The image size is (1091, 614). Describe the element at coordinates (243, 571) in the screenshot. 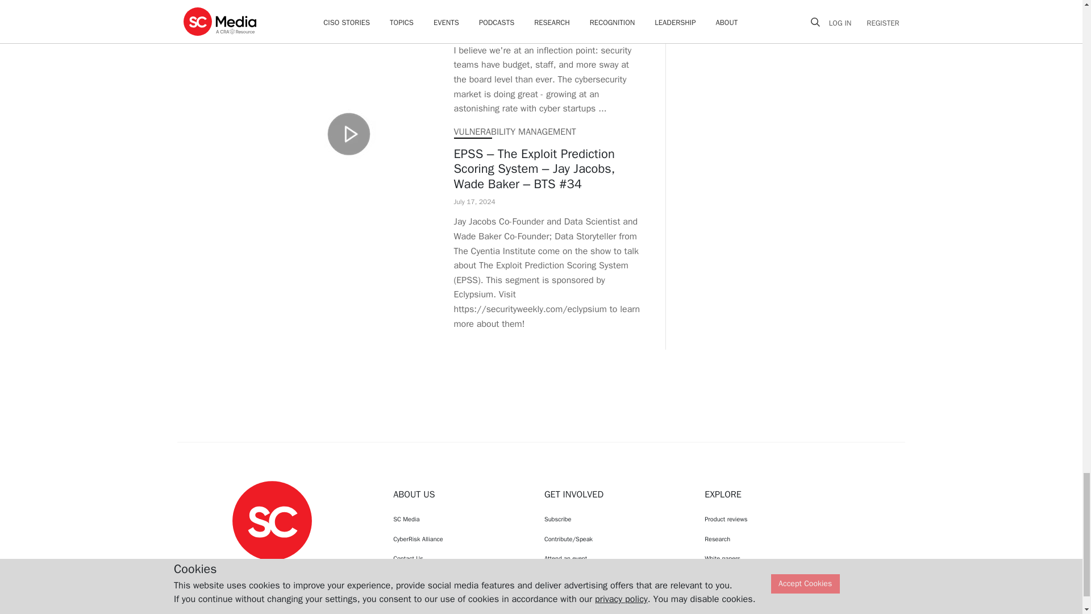

I see `SCMagazine on Facebook` at that location.